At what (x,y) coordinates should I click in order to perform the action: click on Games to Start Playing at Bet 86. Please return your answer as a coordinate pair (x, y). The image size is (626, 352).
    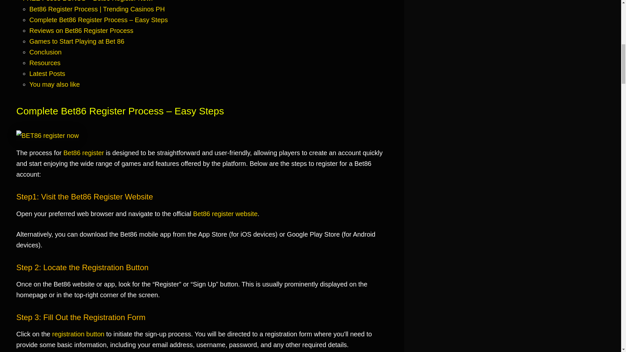
    Looking at the image, I should click on (77, 41).